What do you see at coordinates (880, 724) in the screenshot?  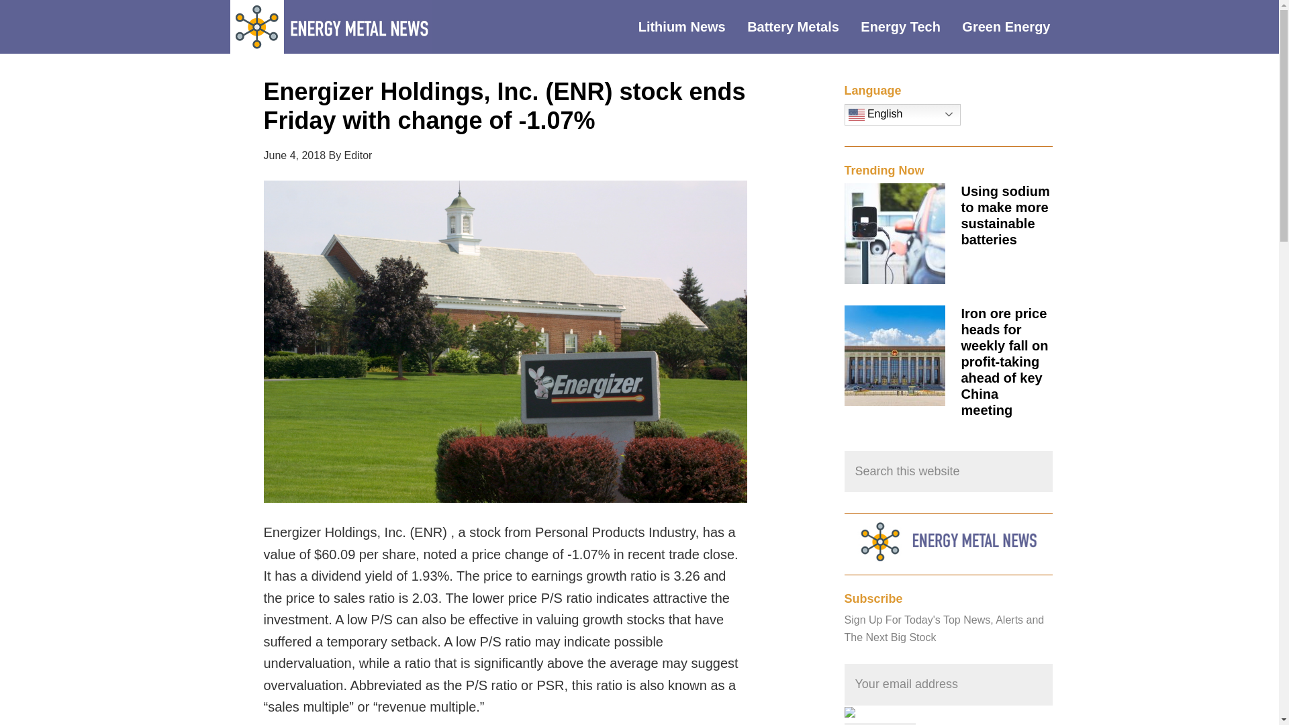 I see `Sign up` at bounding box center [880, 724].